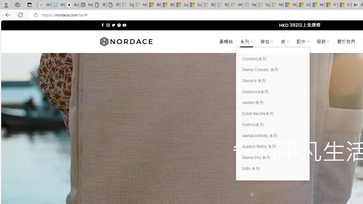  What do you see at coordinates (277, 5) in the screenshot?
I see `Marine life - MSN - Sleeping` at bounding box center [277, 5].